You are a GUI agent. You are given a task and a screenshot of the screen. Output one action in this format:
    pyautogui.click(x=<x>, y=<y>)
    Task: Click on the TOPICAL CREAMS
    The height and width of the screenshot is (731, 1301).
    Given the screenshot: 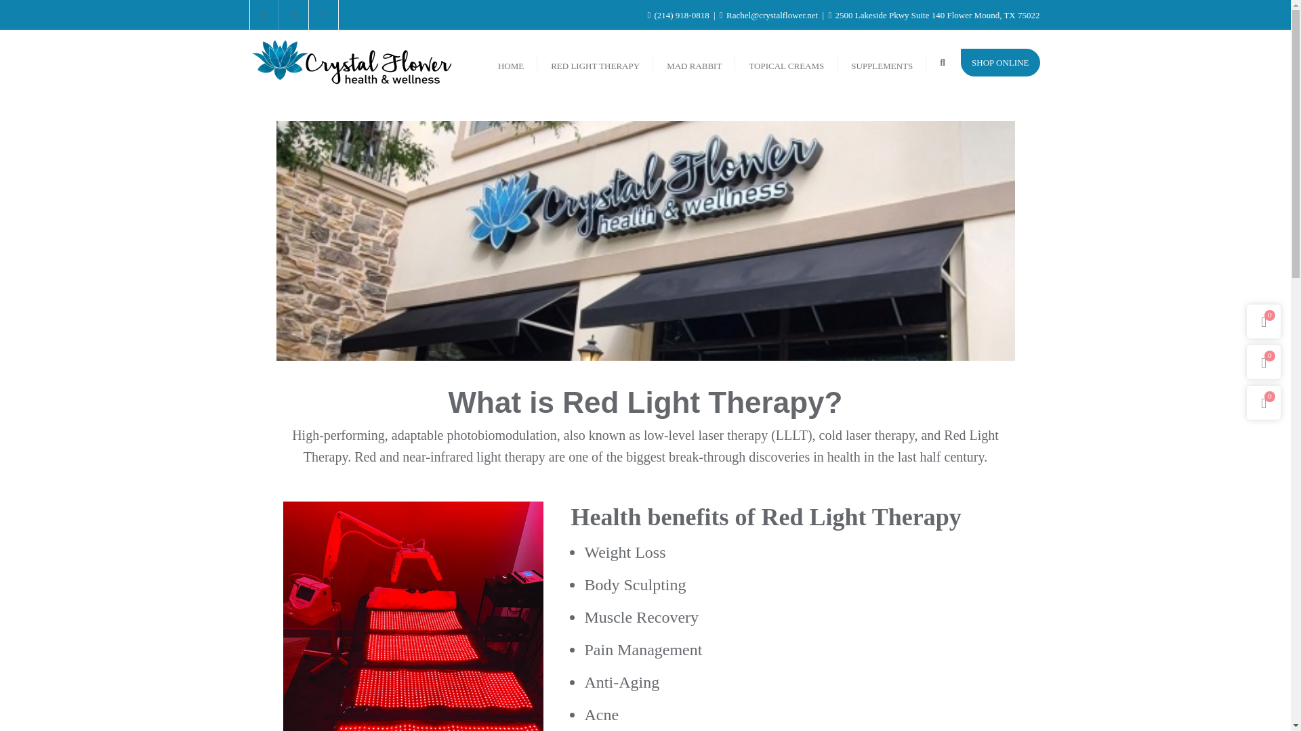 What is the action you would take?
    pyautogui.click(x=786, y=62)
    